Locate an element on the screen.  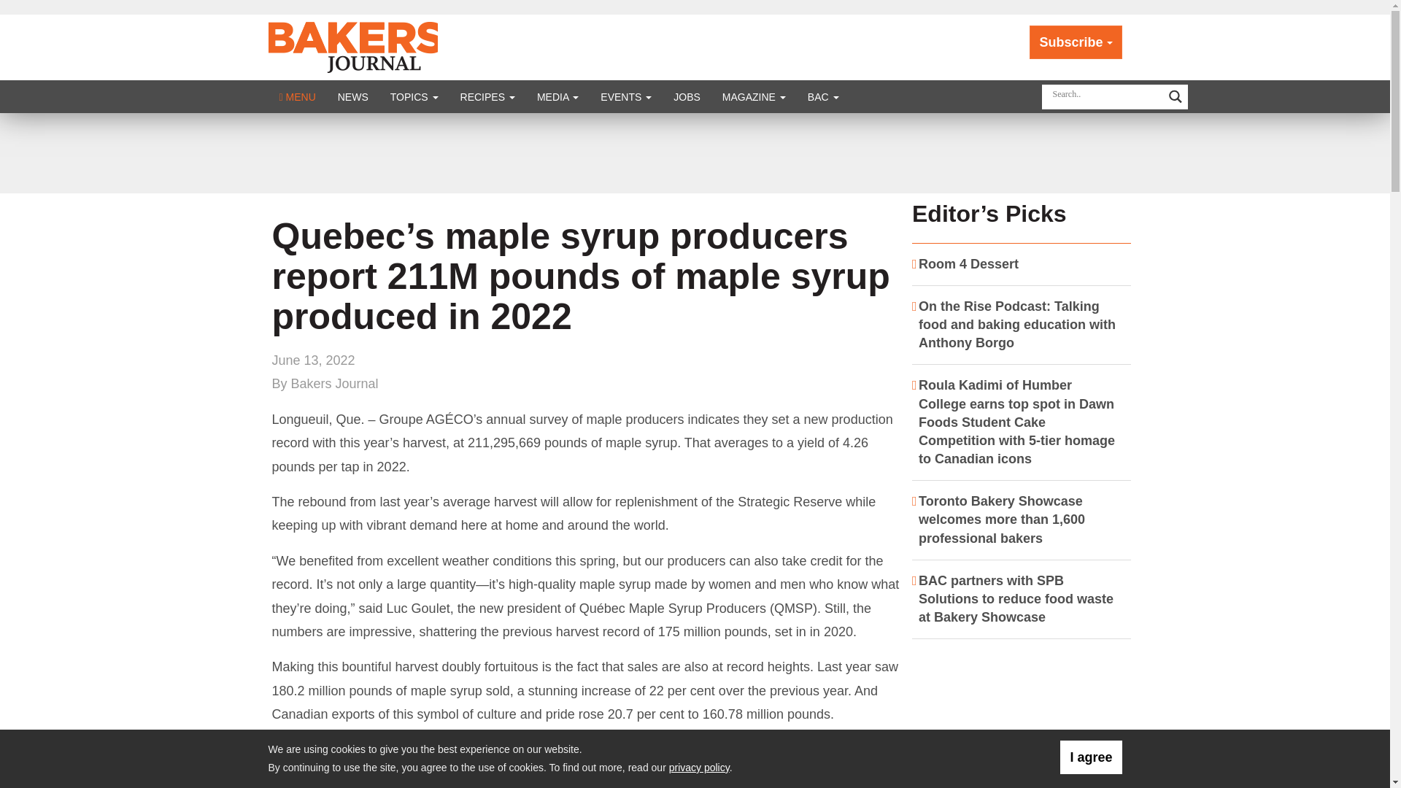
NEWS is located at coordinates (353, 96).